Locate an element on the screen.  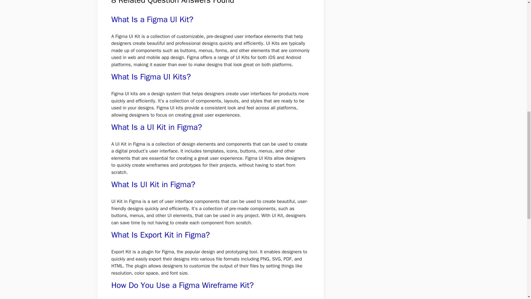
How Do You Use a Figma Wireframe Kit? is located at coordinates (182, 285).